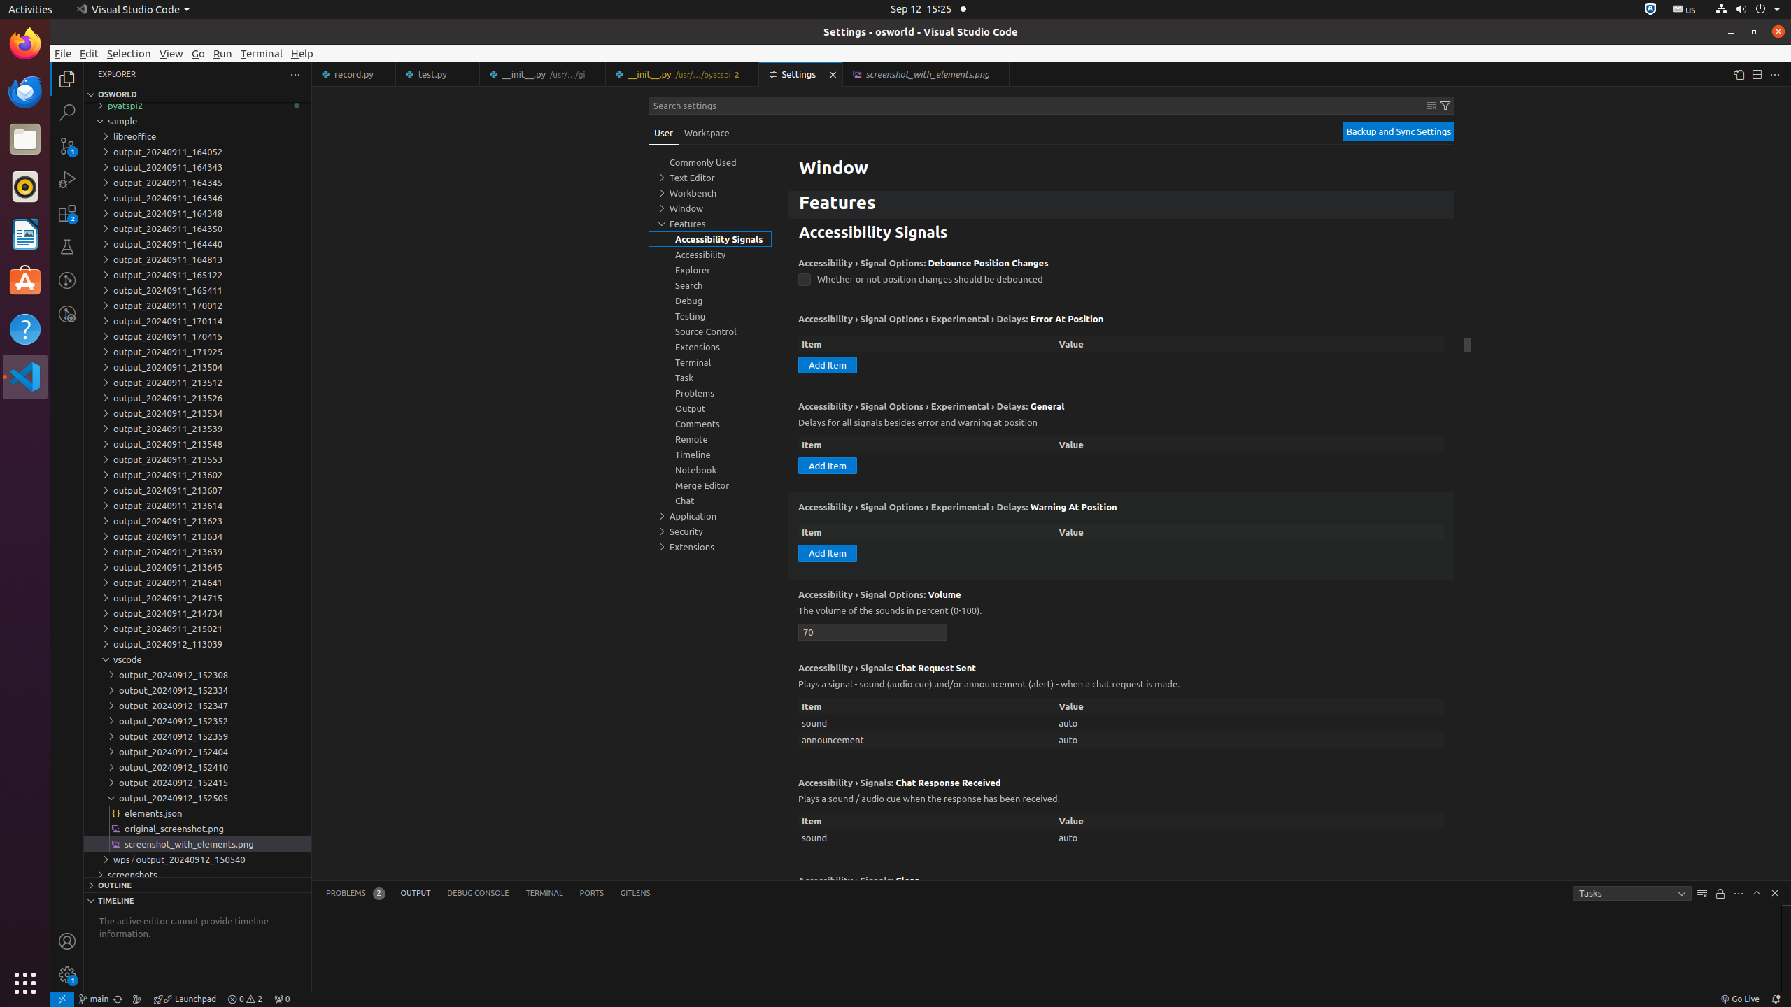 Image resolution: width=1791 pixels, height=1007 pixels. I want to click on output_20240912_152308, so click(197, 675).